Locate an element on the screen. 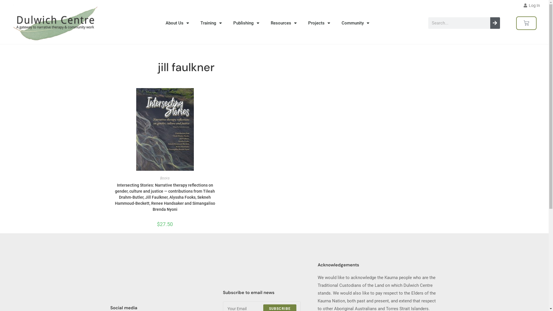 This screenshot has width=553, height=311. Books is located at coordinates (165, 178).